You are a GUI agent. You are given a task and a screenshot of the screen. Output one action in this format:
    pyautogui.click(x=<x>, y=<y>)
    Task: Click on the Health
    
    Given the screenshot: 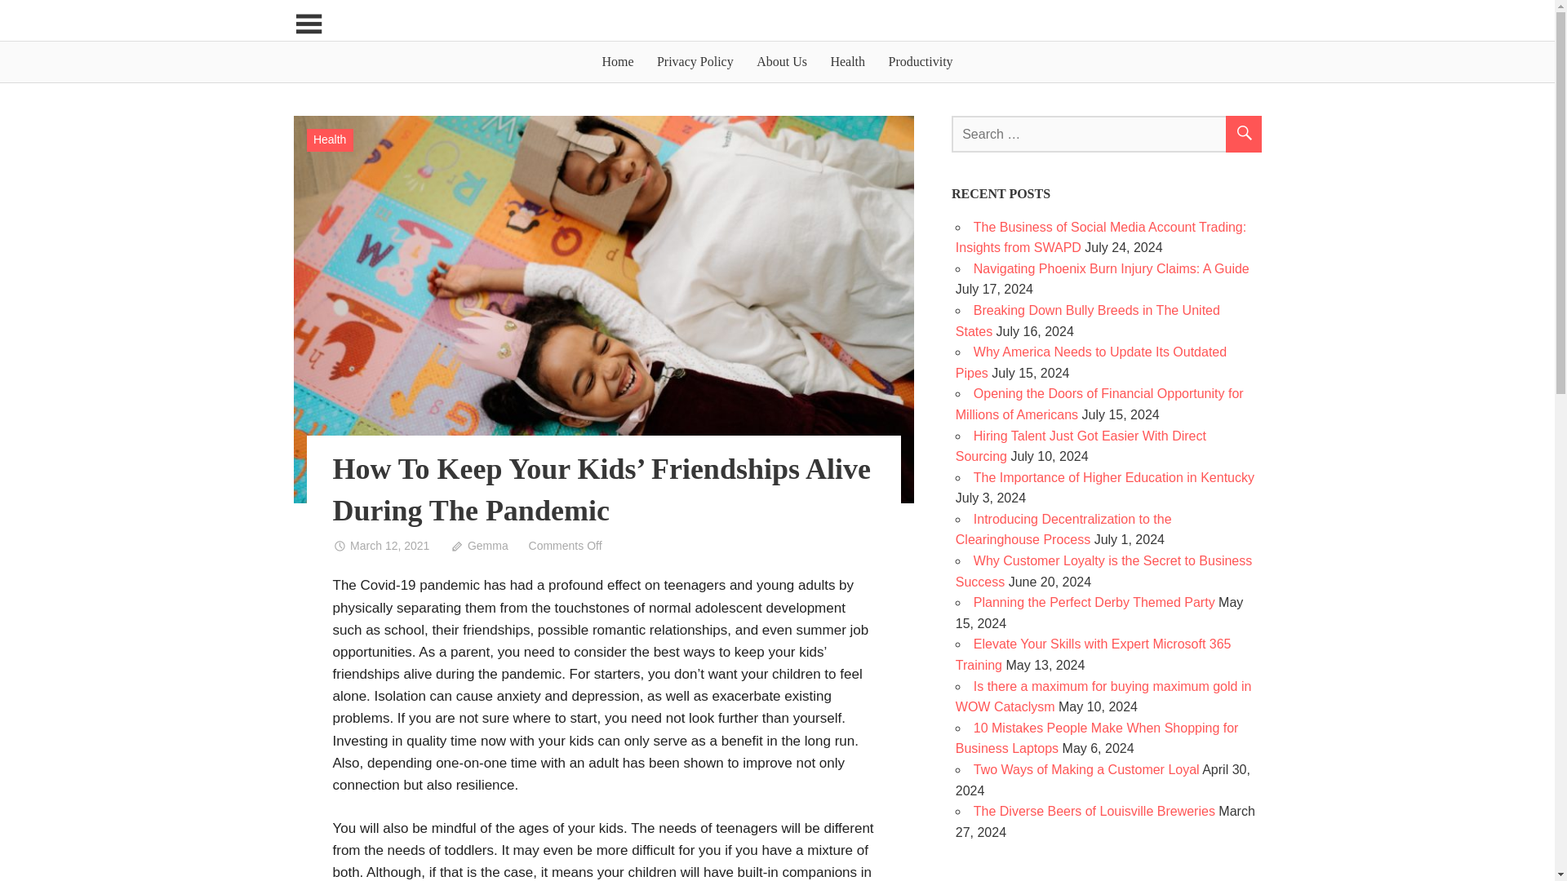 What is the action you would take?
    pyautogui.click(x=847, y=62)
    